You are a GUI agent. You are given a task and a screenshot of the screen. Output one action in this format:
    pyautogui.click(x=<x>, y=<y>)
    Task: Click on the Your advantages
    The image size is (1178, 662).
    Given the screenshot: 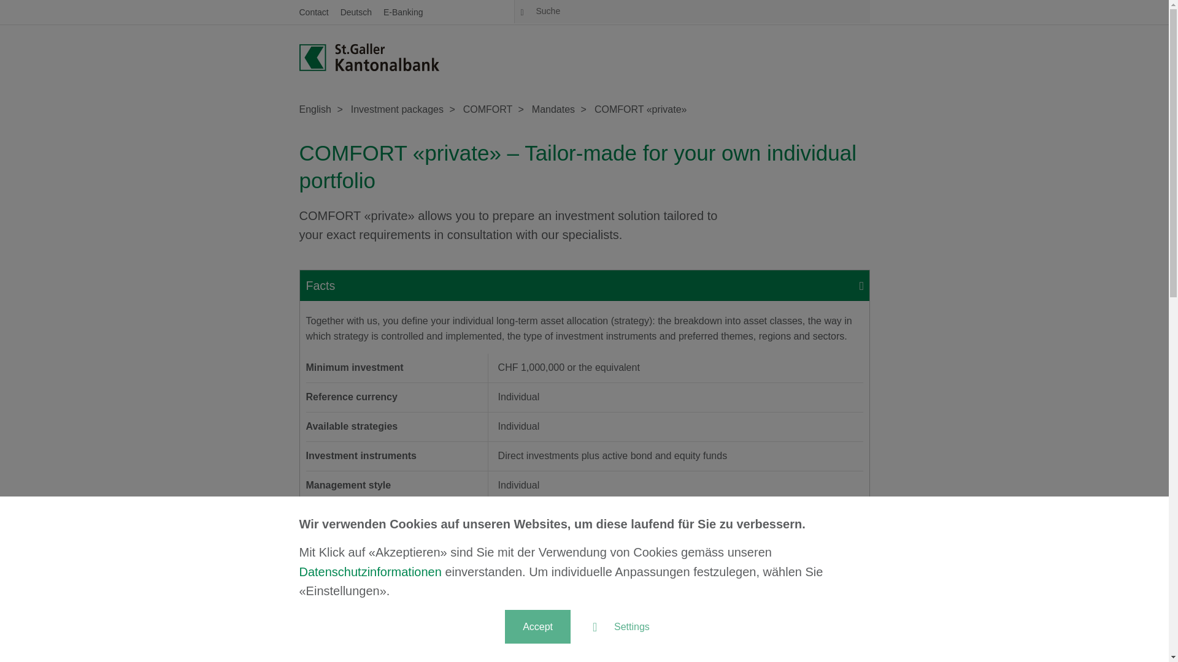 What is the action you would take?
    pyautogui.click(x=584, y=535)
    